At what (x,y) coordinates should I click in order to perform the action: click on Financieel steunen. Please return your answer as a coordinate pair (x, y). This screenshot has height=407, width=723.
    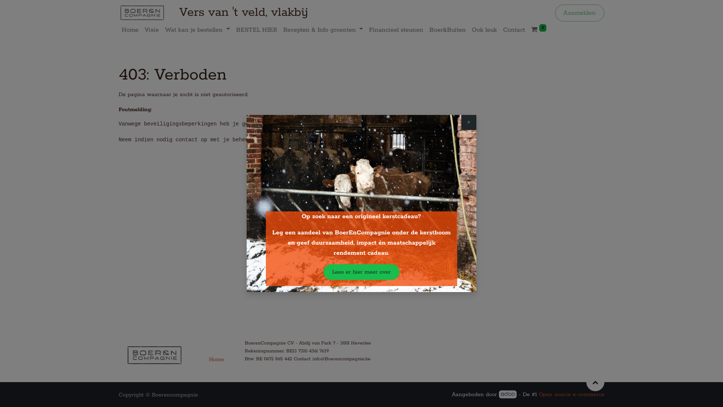
    Looking at the image, I should click on (396, 30).